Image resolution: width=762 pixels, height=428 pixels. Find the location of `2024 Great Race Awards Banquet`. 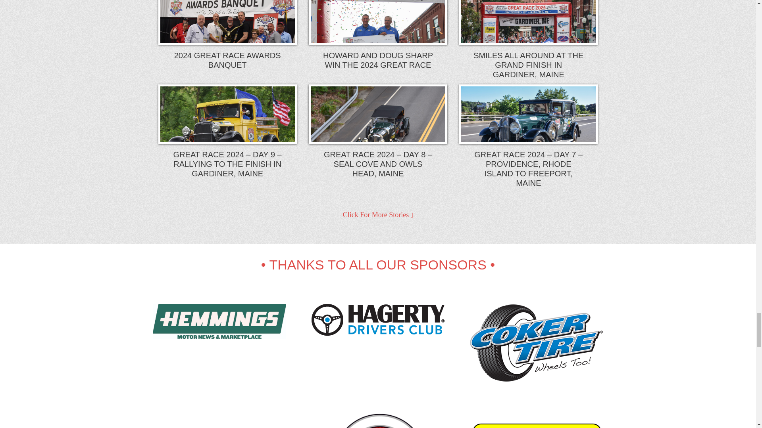

2024 Great Race Awards Banquet is located at coordinates (227, 42).